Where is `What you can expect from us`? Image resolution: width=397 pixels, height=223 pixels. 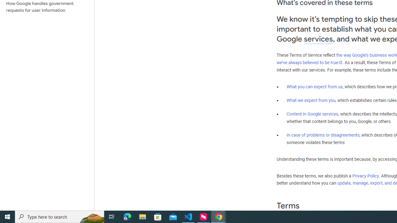
What you can expect from us is located at coordinates (314, 86).